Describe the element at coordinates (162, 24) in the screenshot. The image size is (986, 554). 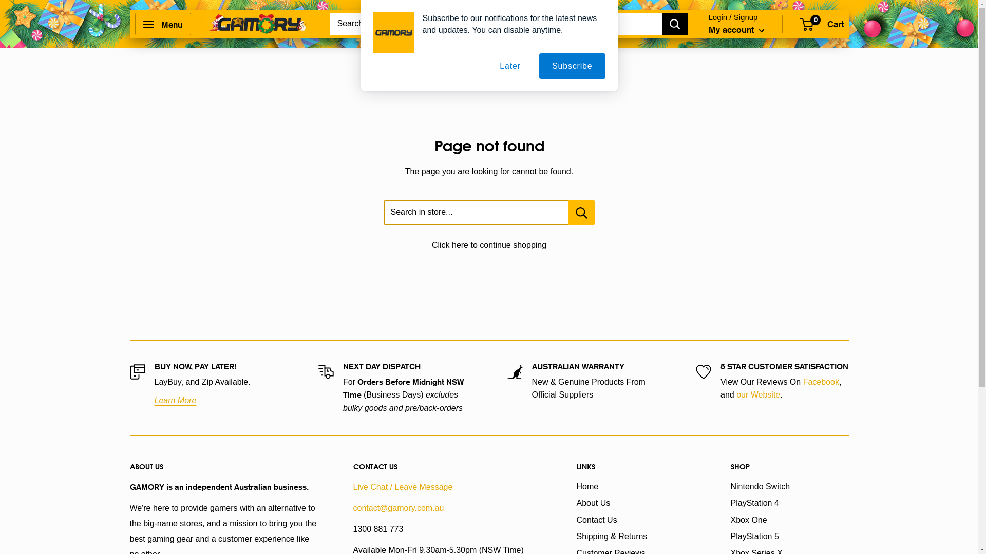
I see `Menu` at that location.